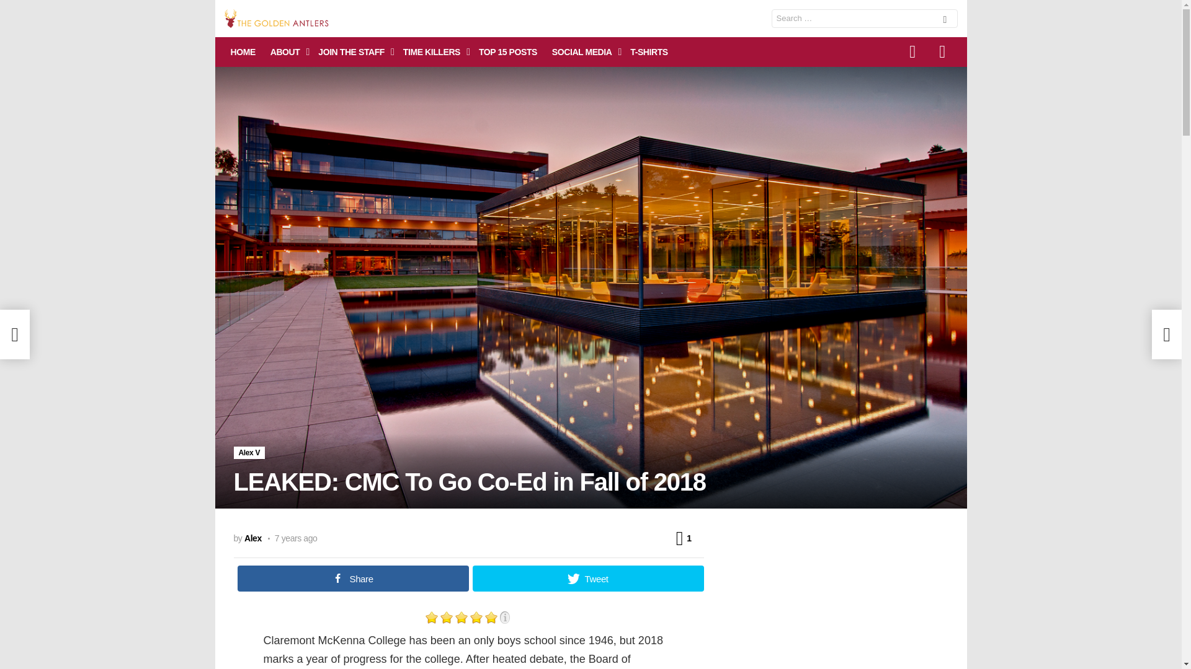 Image resolution: width=1191 pixels, height=669 pixels. I want to click on Alex, so click(253, 537).